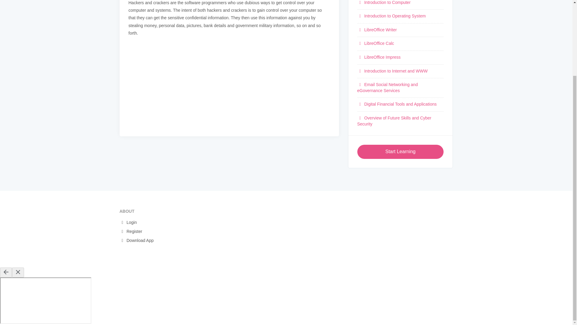  I want to click on Login, so click(132, 223).